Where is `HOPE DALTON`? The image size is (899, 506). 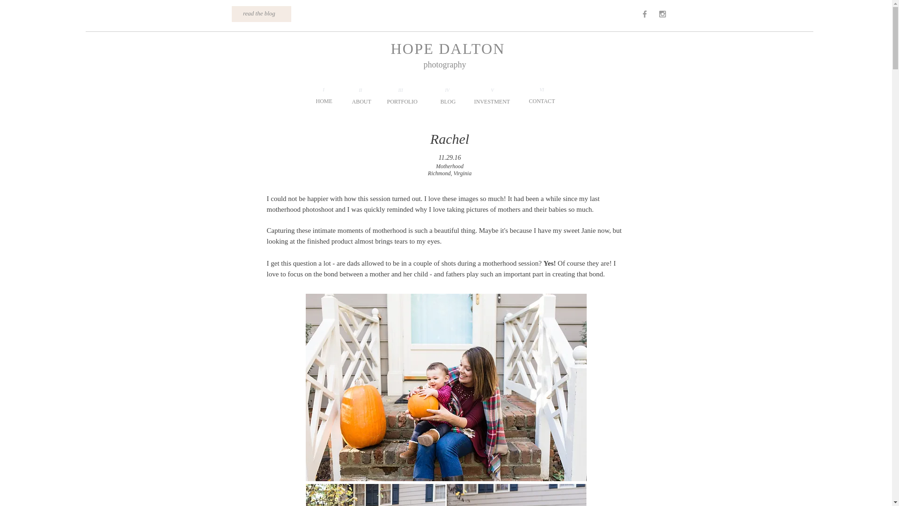
HOPE DALTON is located at coordinates (447, 49).